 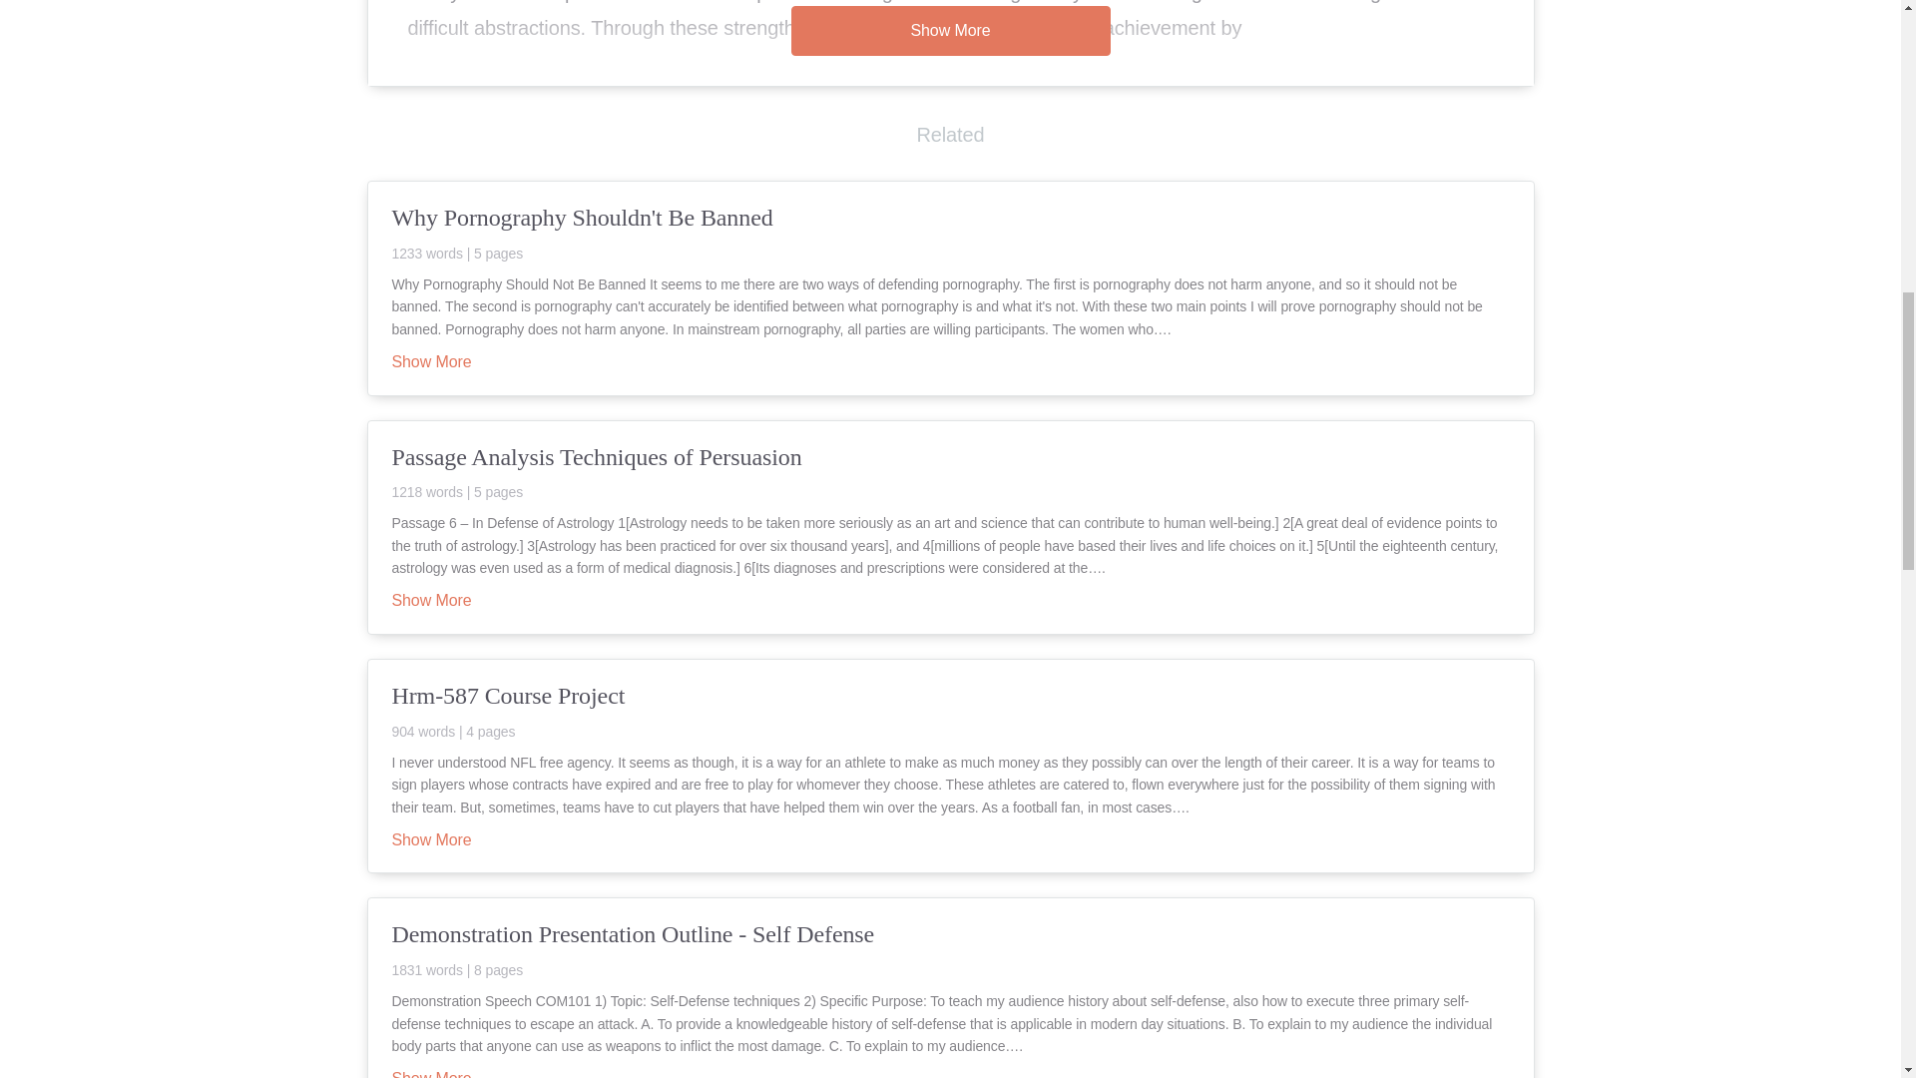 I want to click on Show More, so click(x=431, y=363).